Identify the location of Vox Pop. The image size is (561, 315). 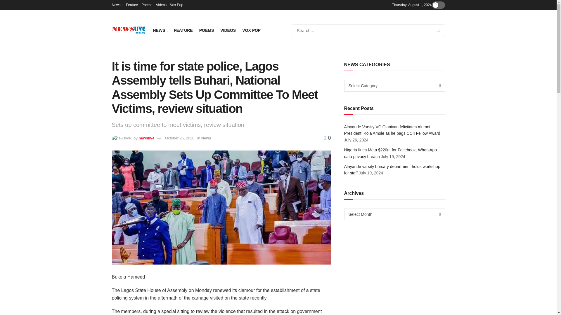
(176, 5).